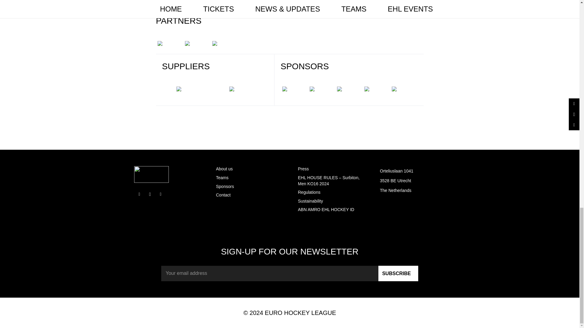 This screenshot has height=328, width=584. I want to click on Instagram, so click(150, 194).